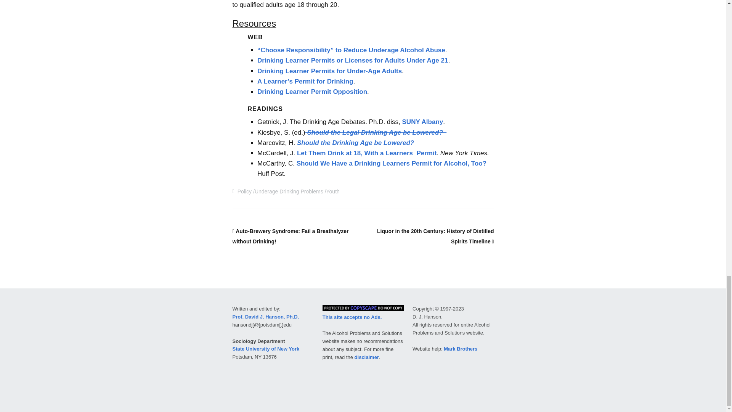 This screenshot has width=732, height=412. I want to click on Policy, so click(244, 191).